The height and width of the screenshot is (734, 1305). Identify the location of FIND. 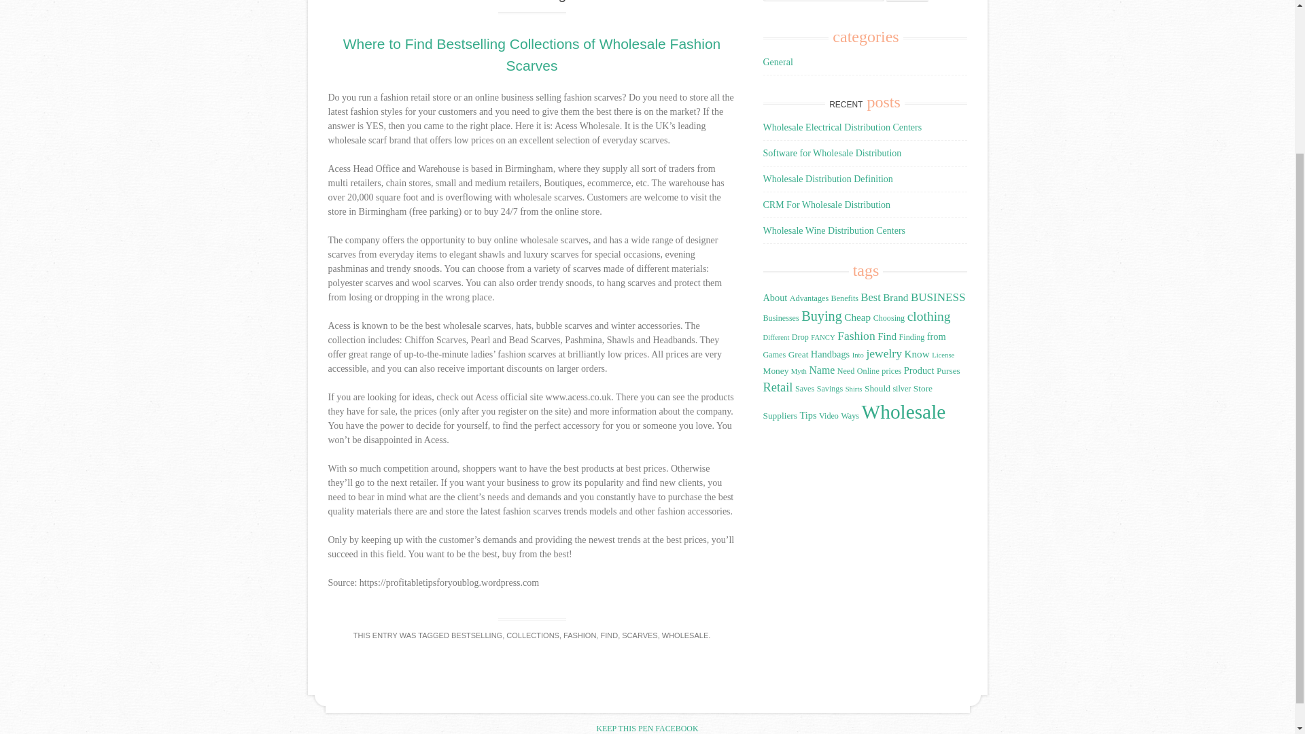
(609, 635).